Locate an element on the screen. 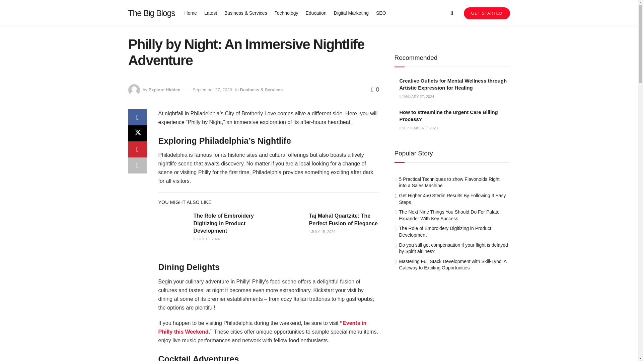  SEO is located at coordinates (381, 13).